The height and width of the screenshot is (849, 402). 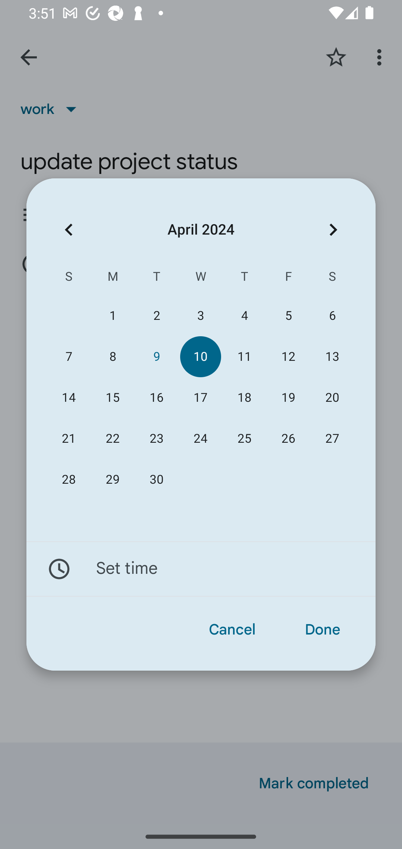 I want to click on 19 19 April 2024, so click(x=288, y=398).